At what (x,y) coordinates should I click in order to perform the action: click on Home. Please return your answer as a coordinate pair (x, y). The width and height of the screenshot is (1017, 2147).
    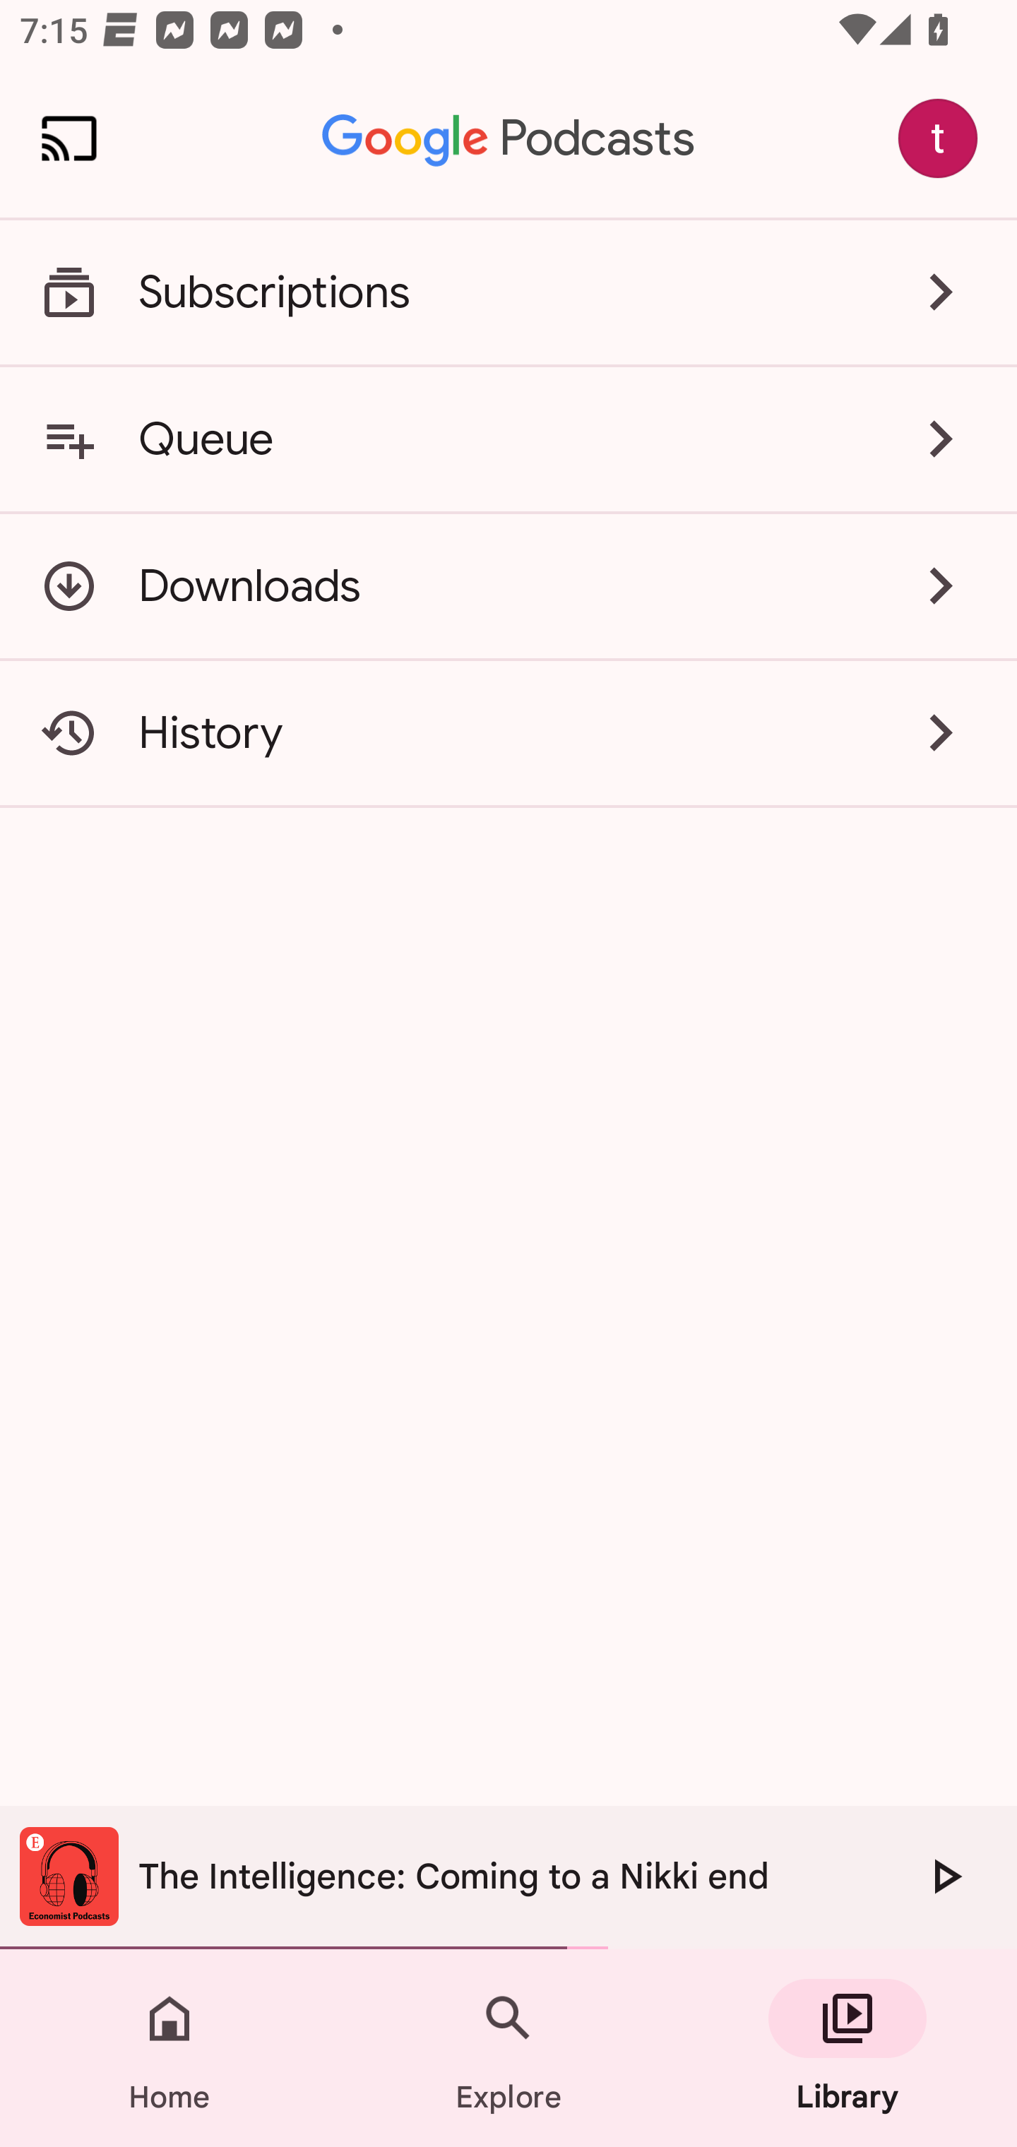
    Looking at the image, I should click on (169, 2048).